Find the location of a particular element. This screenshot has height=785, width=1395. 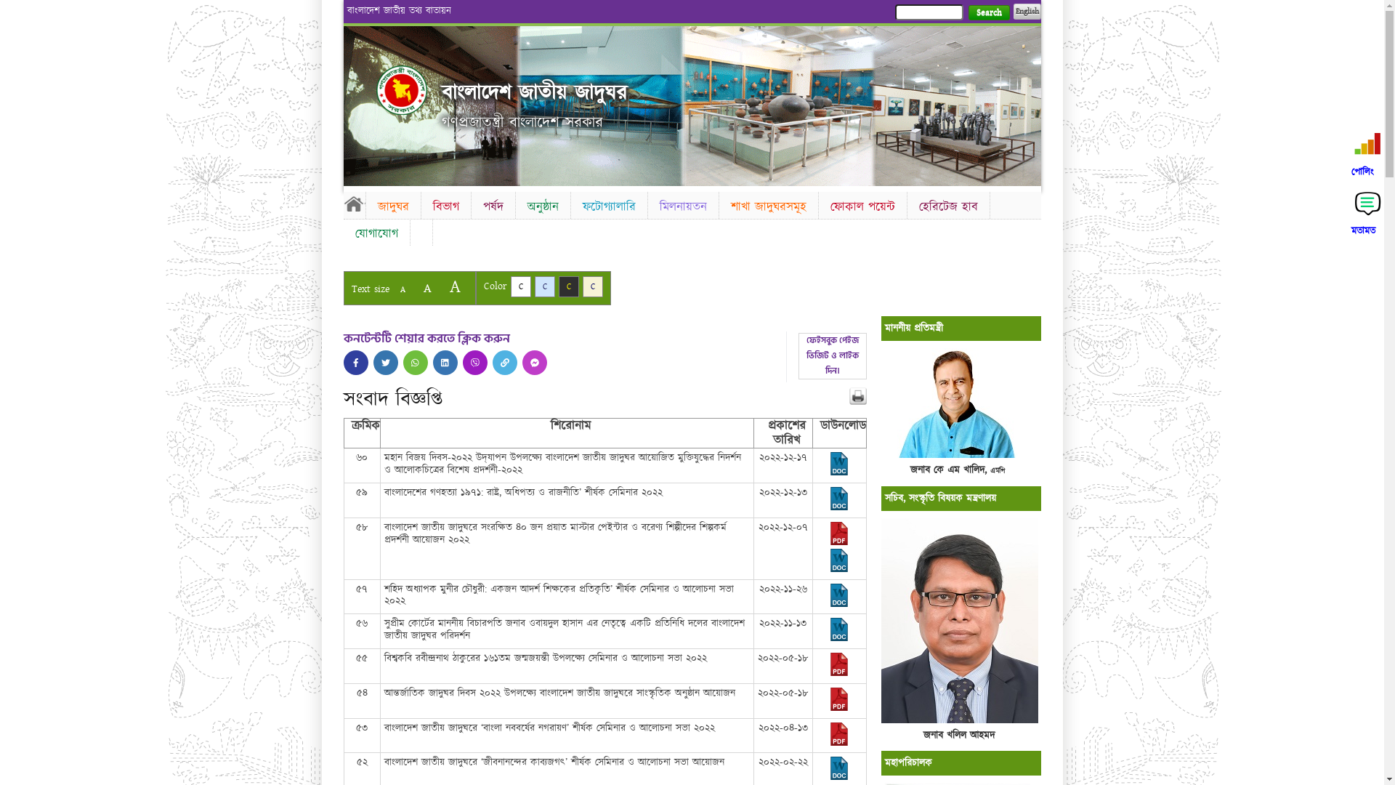

A is located at coordinates (427, 288).